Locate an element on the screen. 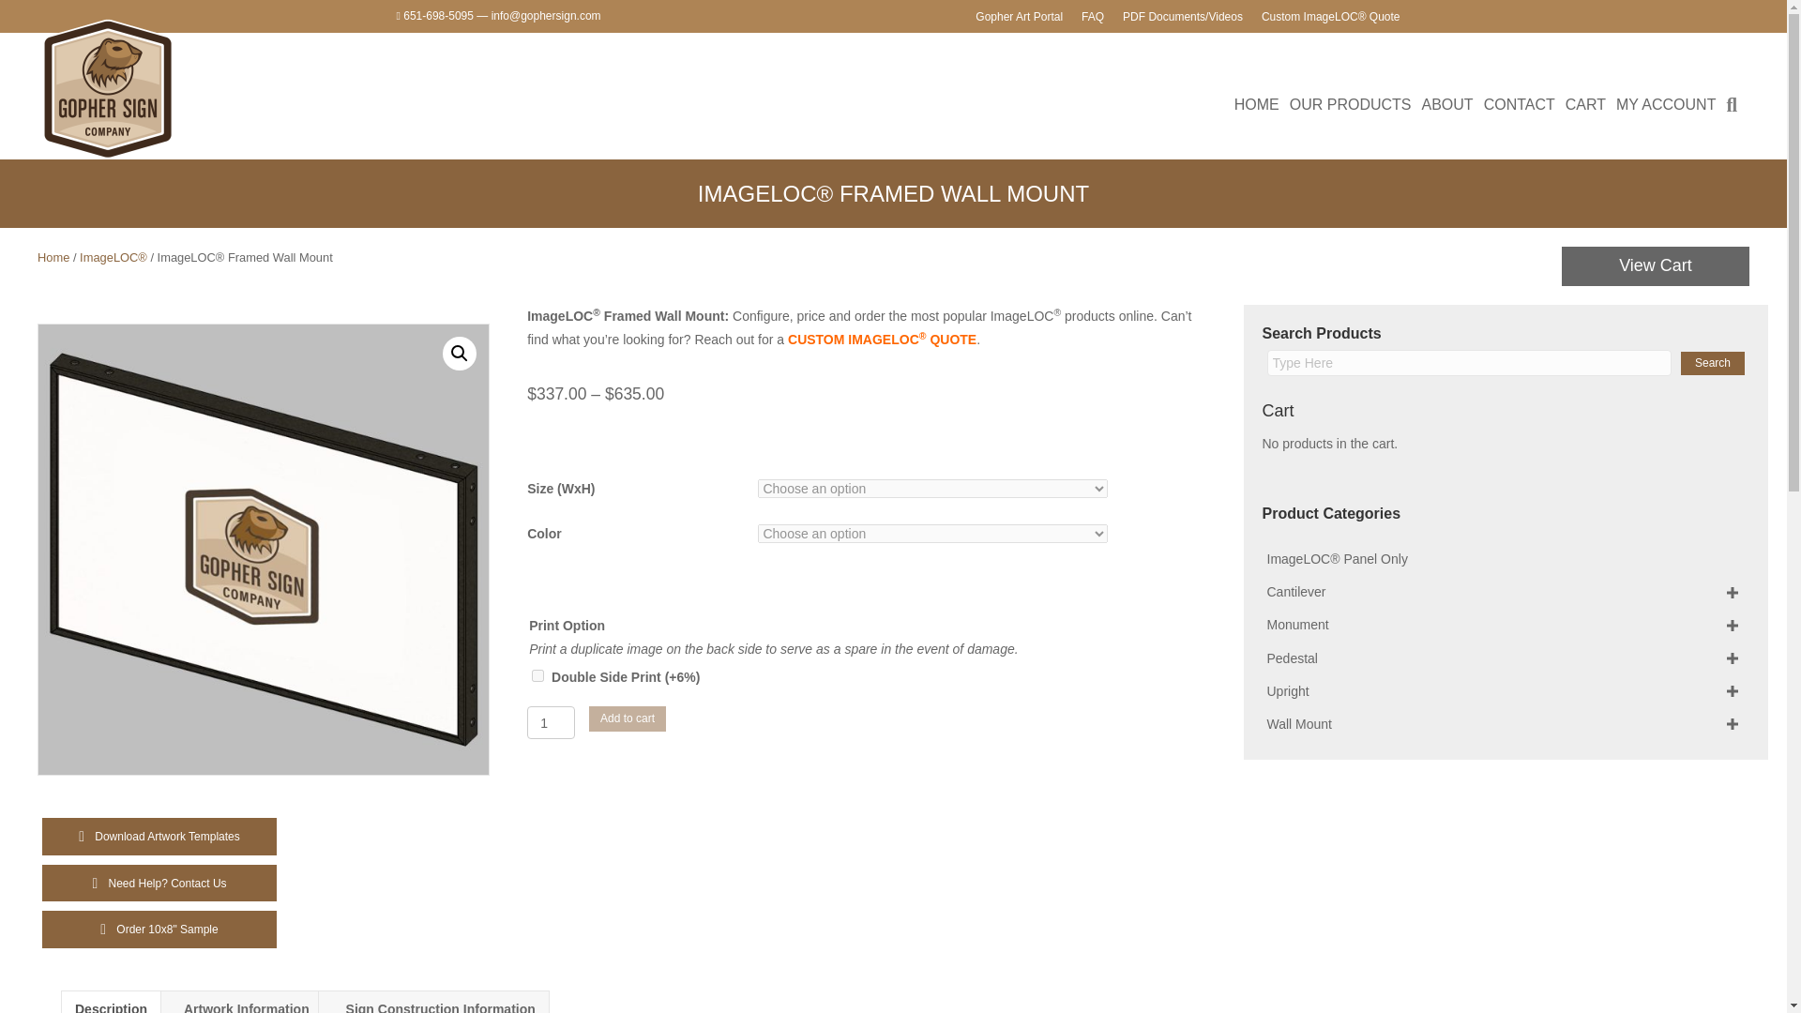 The height and width of the screenshot is (1013, 1801). 1 is located at coordinates (551, 722).